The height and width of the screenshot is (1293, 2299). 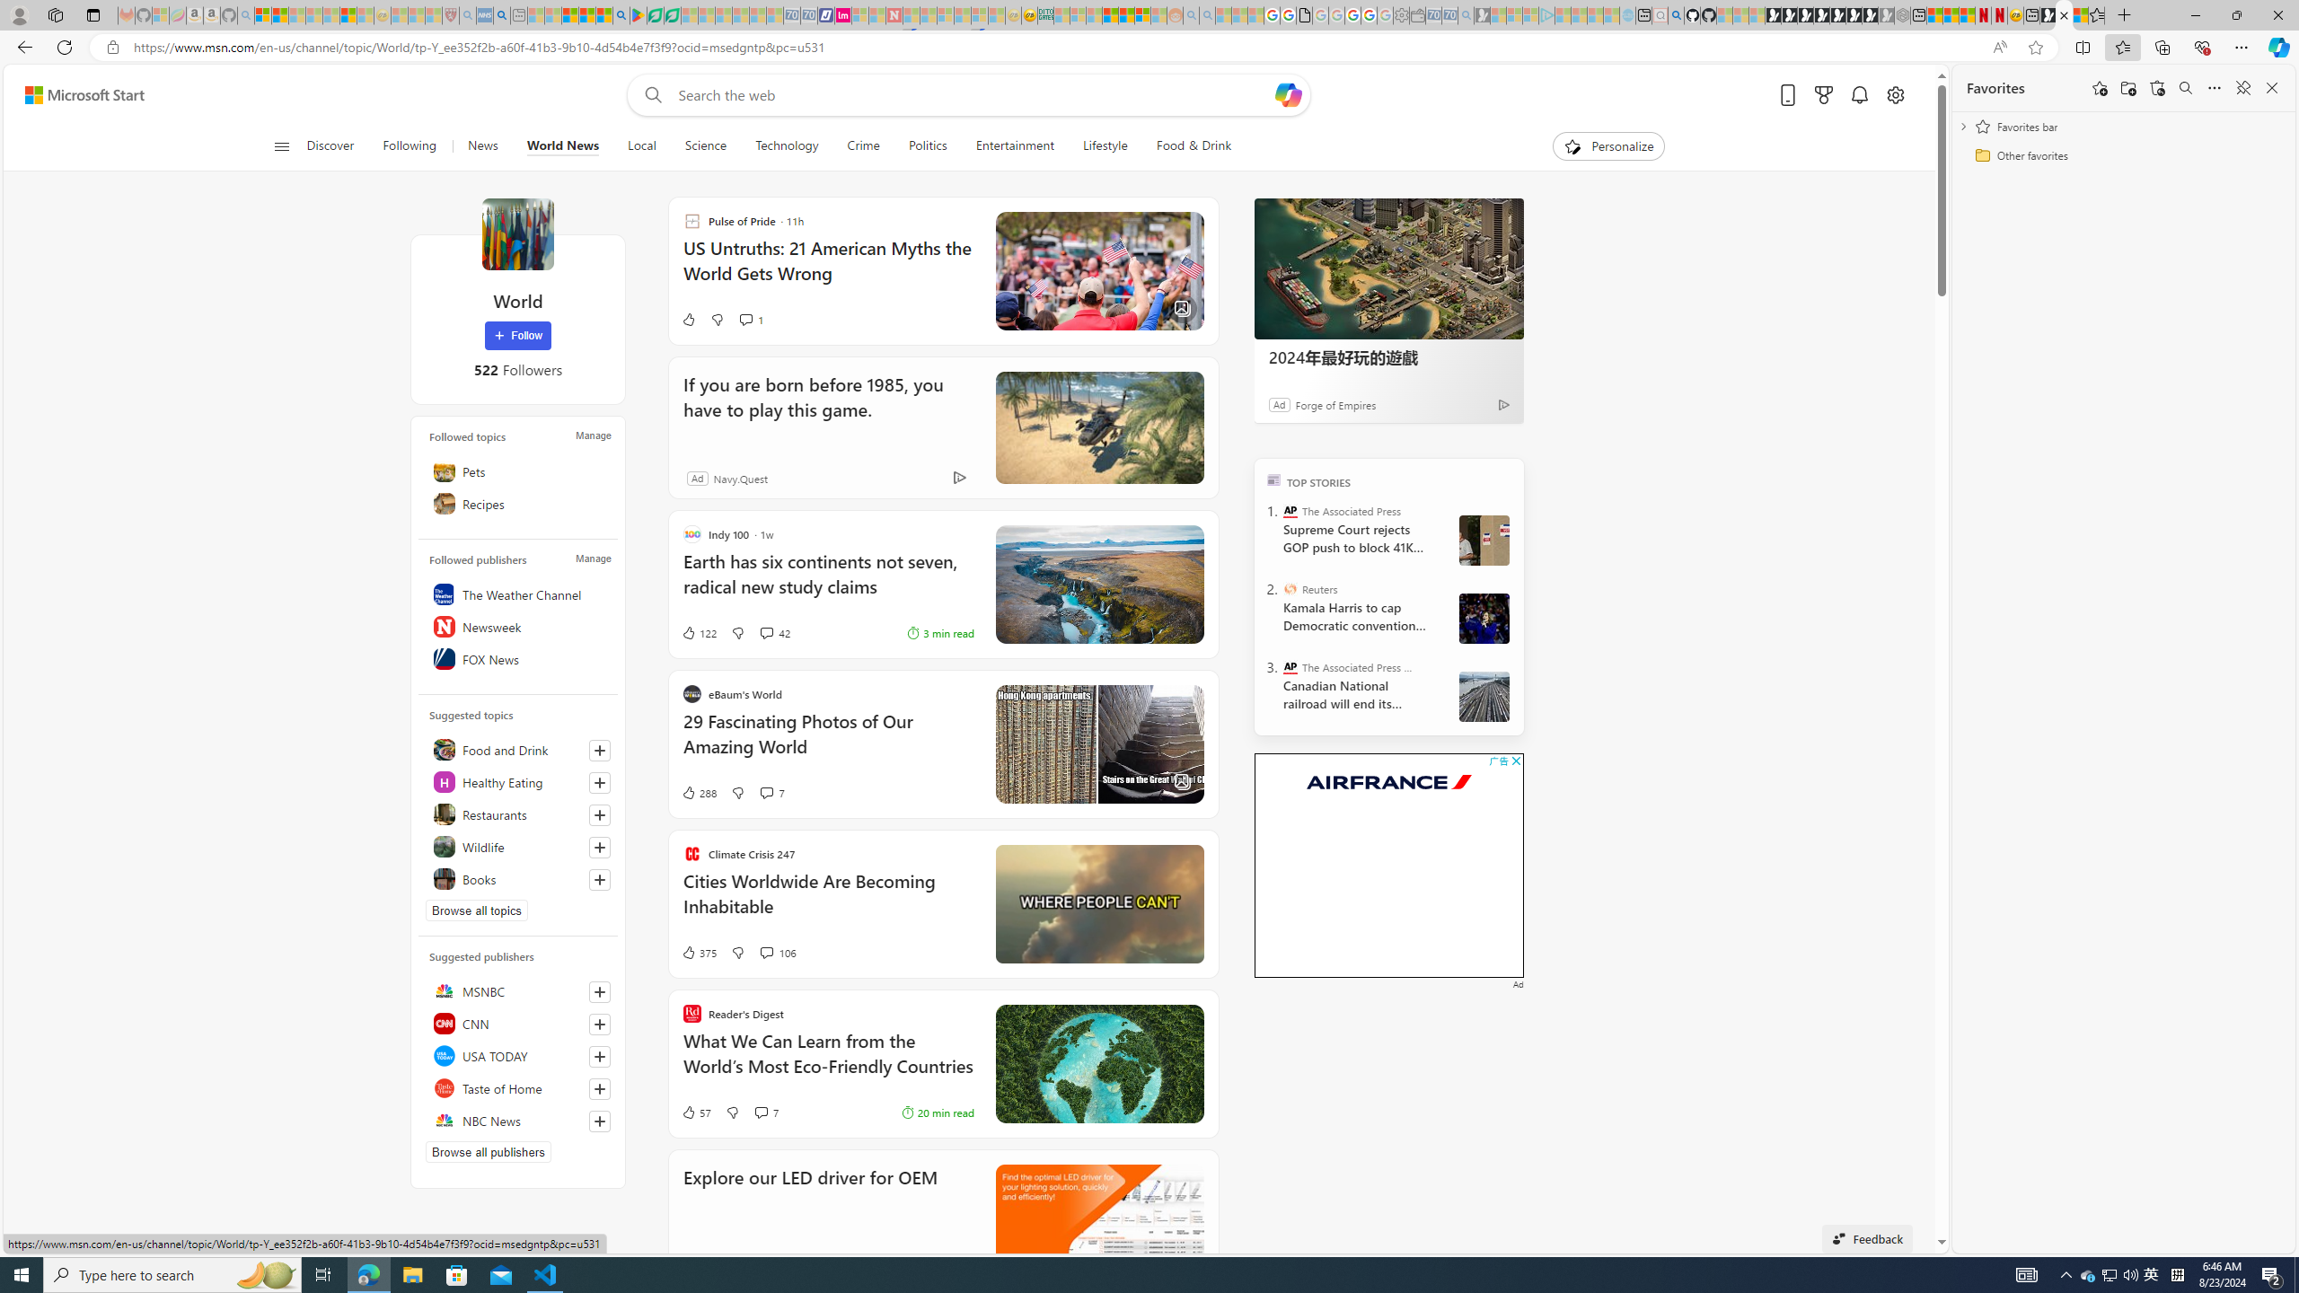 I want to click on Skip to footer, so click(x=74, y=95).